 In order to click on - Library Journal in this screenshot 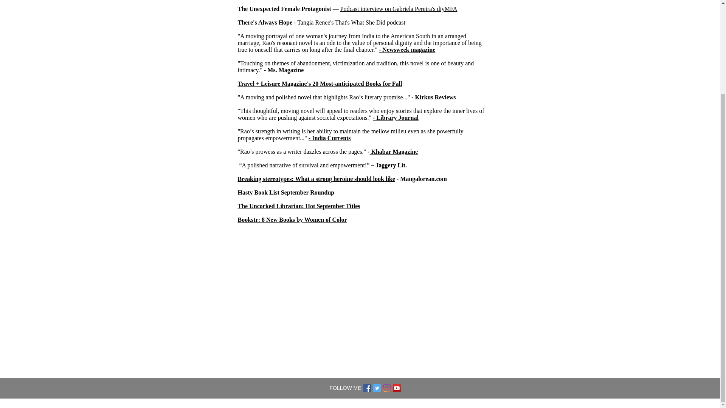, I will do `click(396, 117)`.